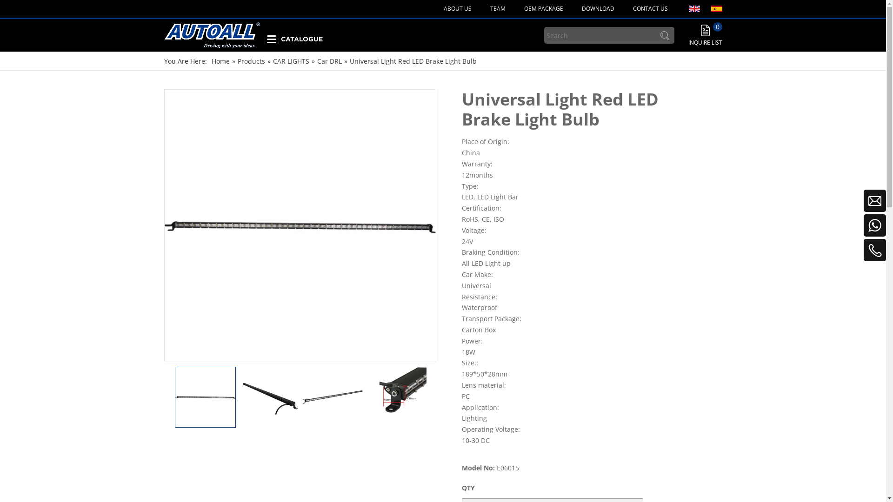 Image resolution: width=893 pixels, height=502 pixels. I want to click on eleven@autoall.cc, so click(826, 205).